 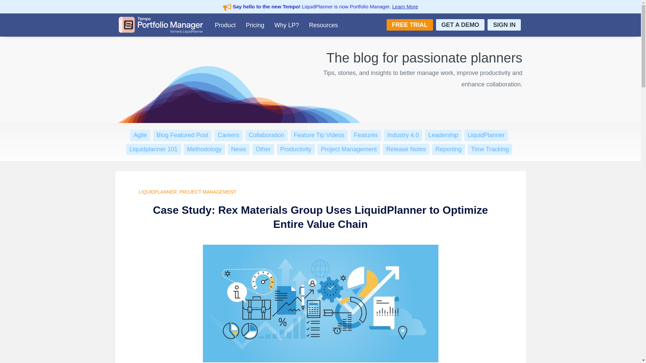 I want to click on Features, so click(x=366, y=135).